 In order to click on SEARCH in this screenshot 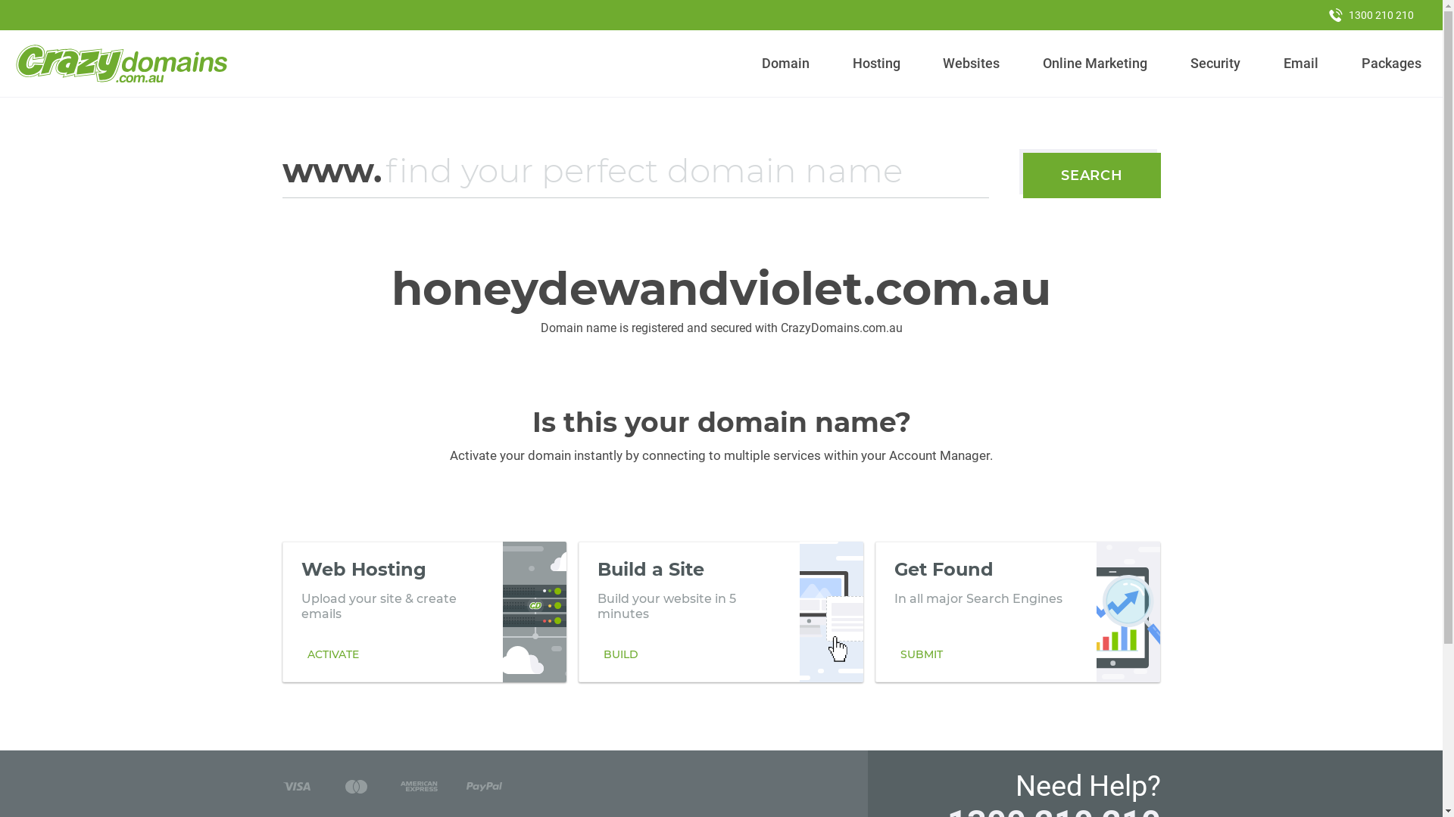, I will do `click(1092, 176)`.